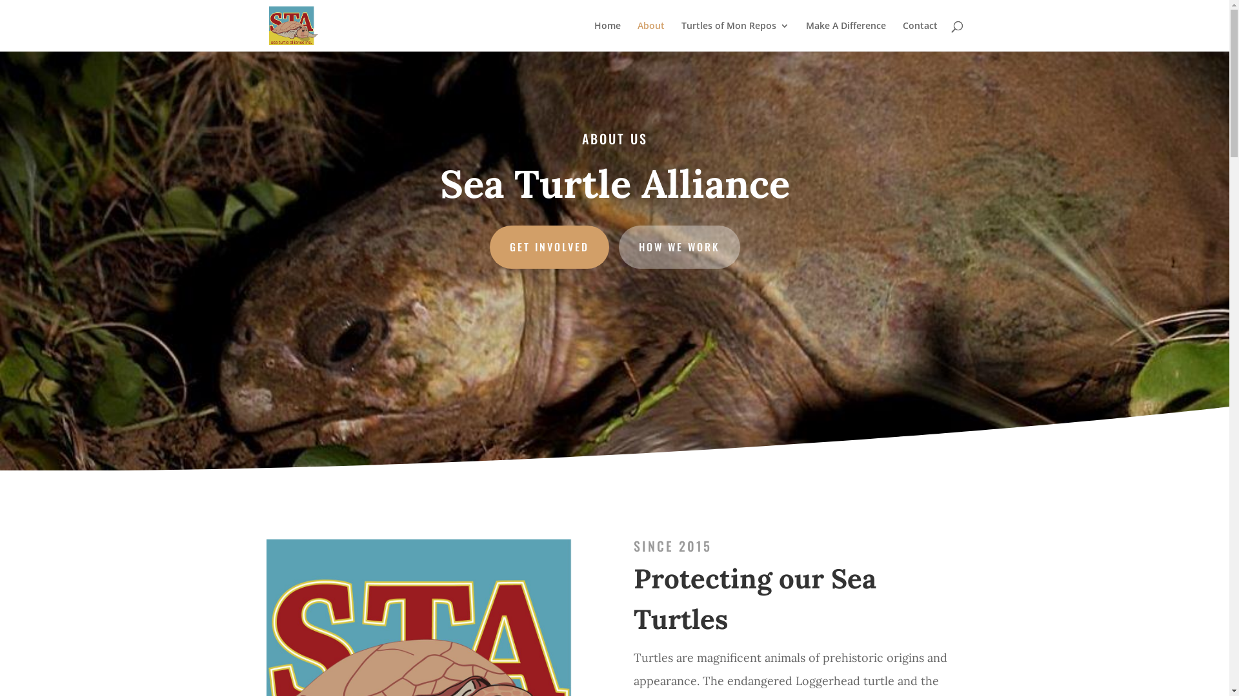 This screenshot has height=696, width=1239. I want to click on About, so click(650, 36).